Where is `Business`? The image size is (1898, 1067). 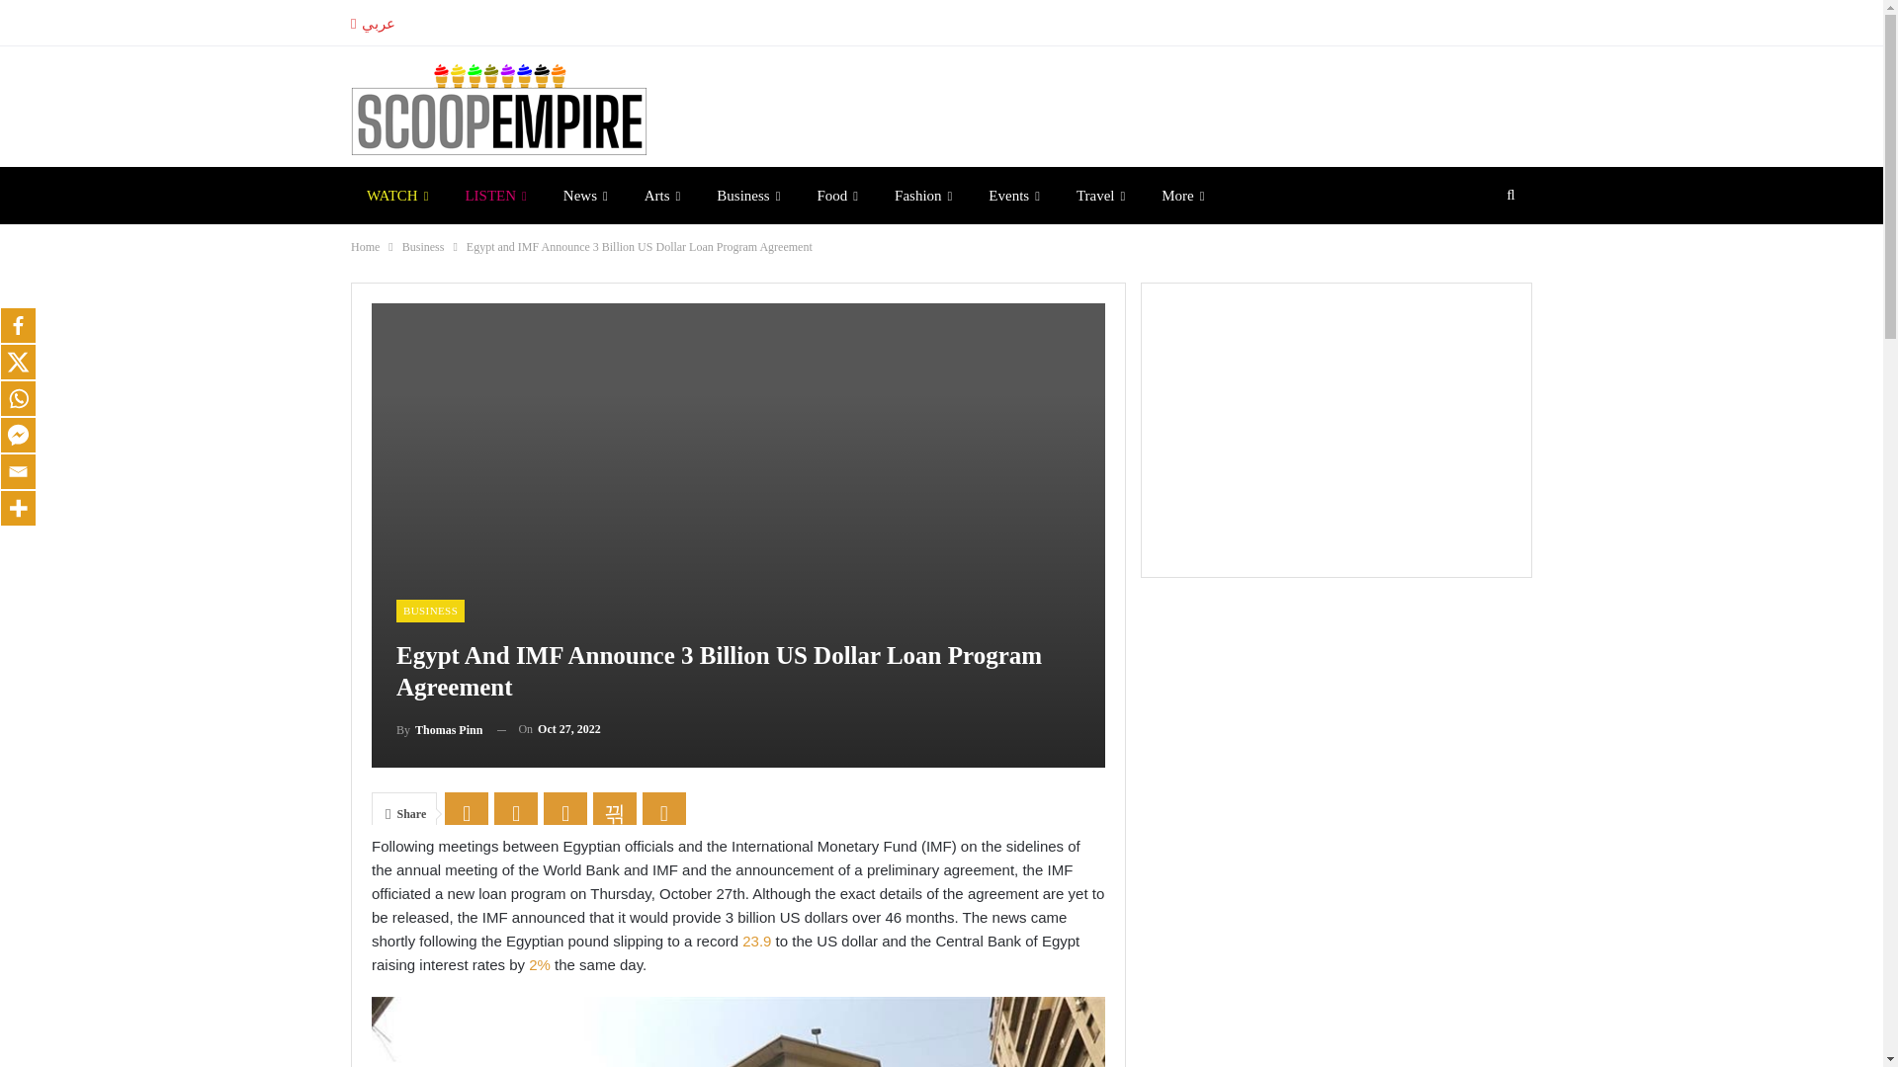
Business is located at coordinates (747, 195).